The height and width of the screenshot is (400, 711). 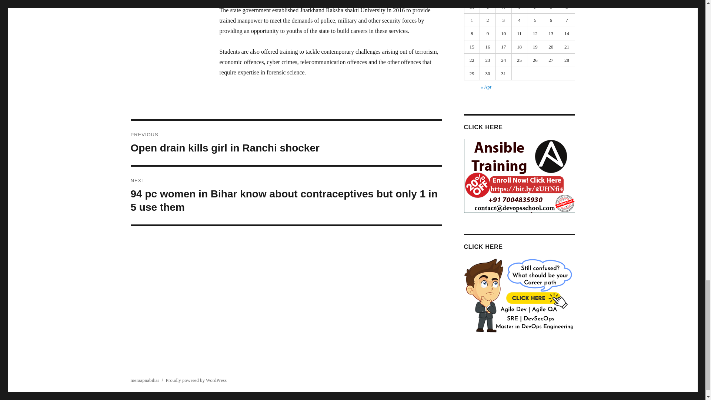 What do you see at coordinates (520, 7) in the screenshot?
I see `Thursday` at bounding box center [520, 7].